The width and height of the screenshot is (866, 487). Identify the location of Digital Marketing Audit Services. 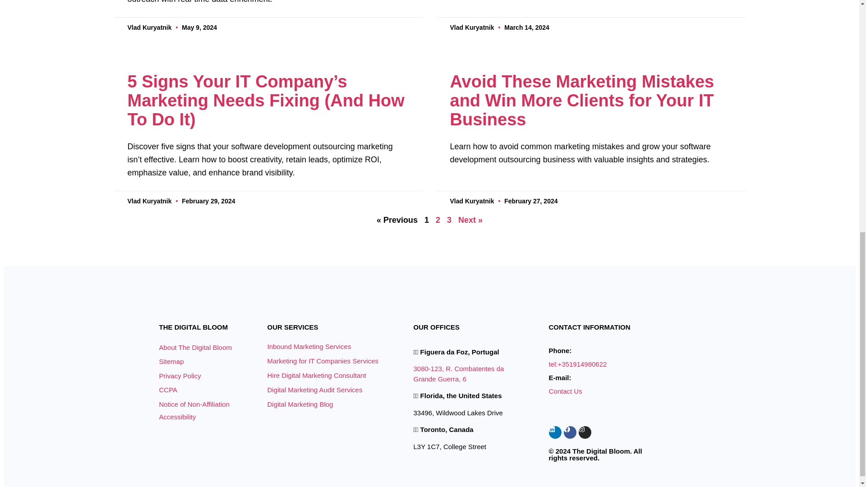
(328, 390).